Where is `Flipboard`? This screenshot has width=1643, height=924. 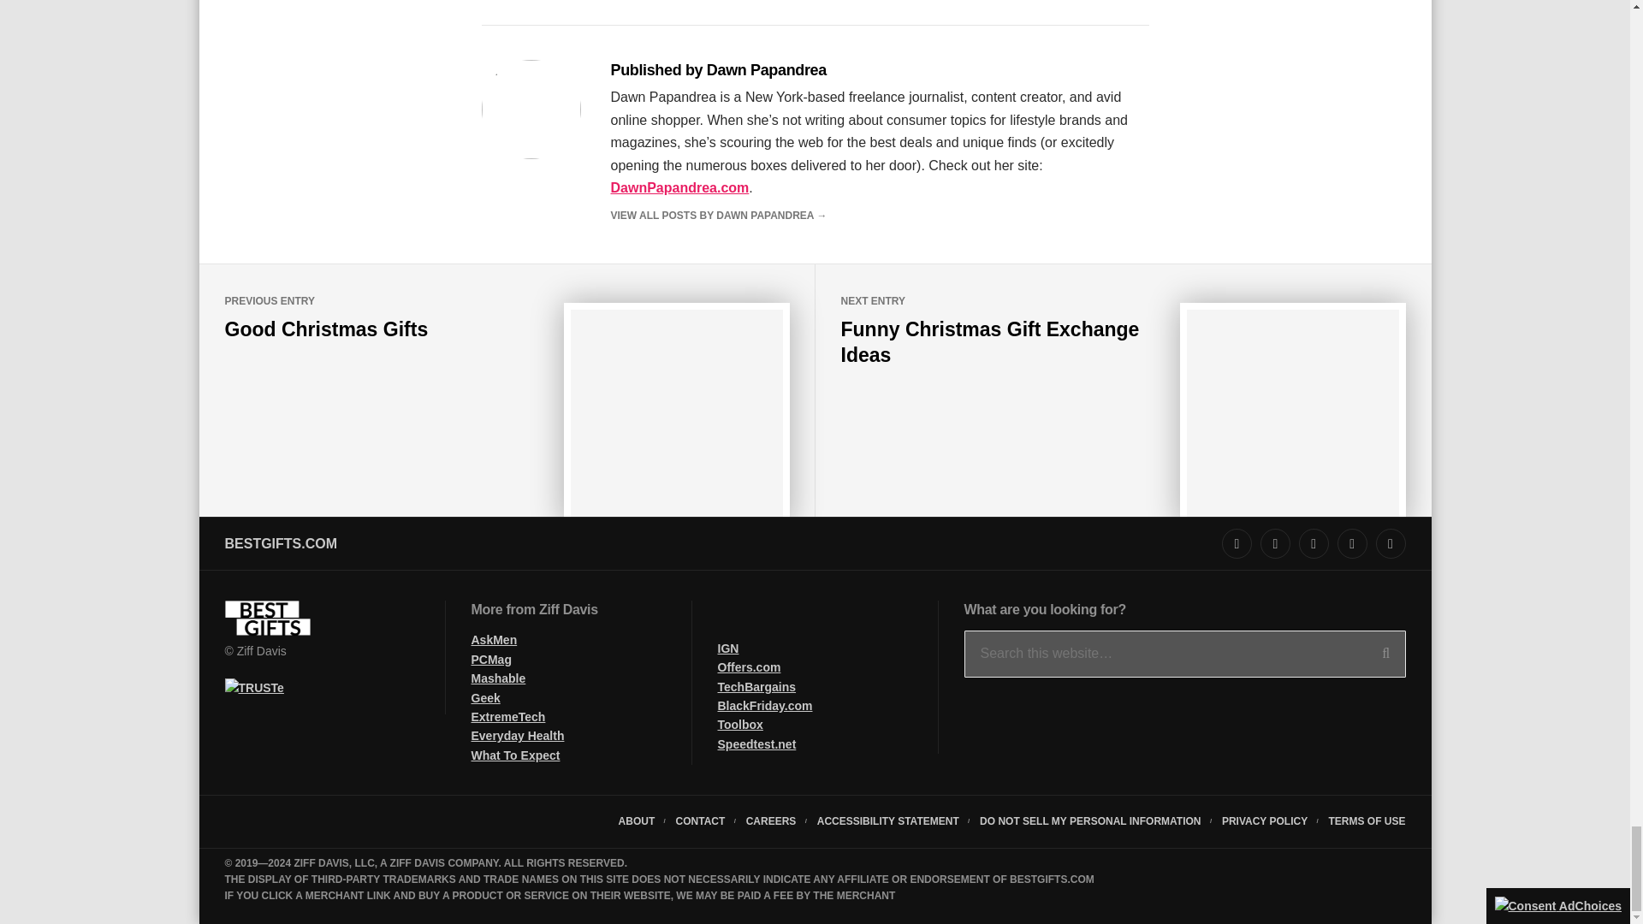 Flipboard is located at coordinates (1391, 543).